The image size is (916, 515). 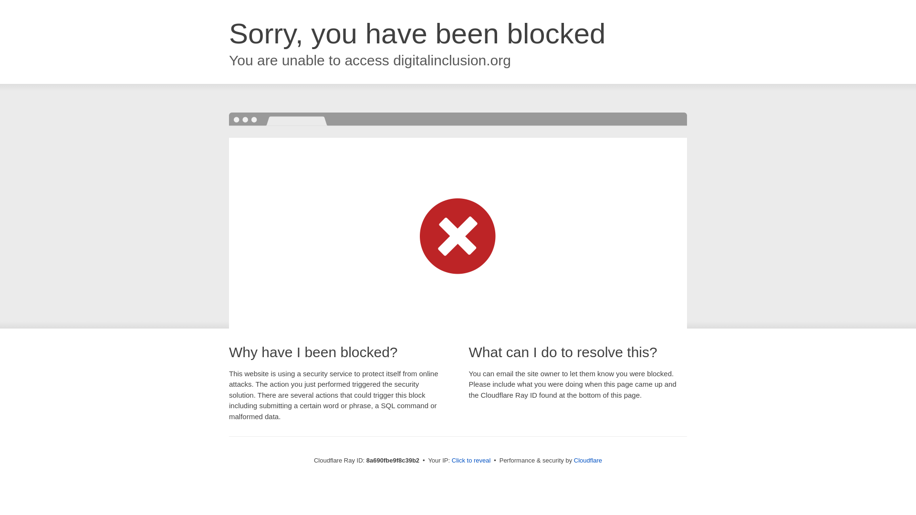 What do you see at coordinates (471, 461) in the screenshot?
I see `Click to reveal` at bounding box center [471, 461].